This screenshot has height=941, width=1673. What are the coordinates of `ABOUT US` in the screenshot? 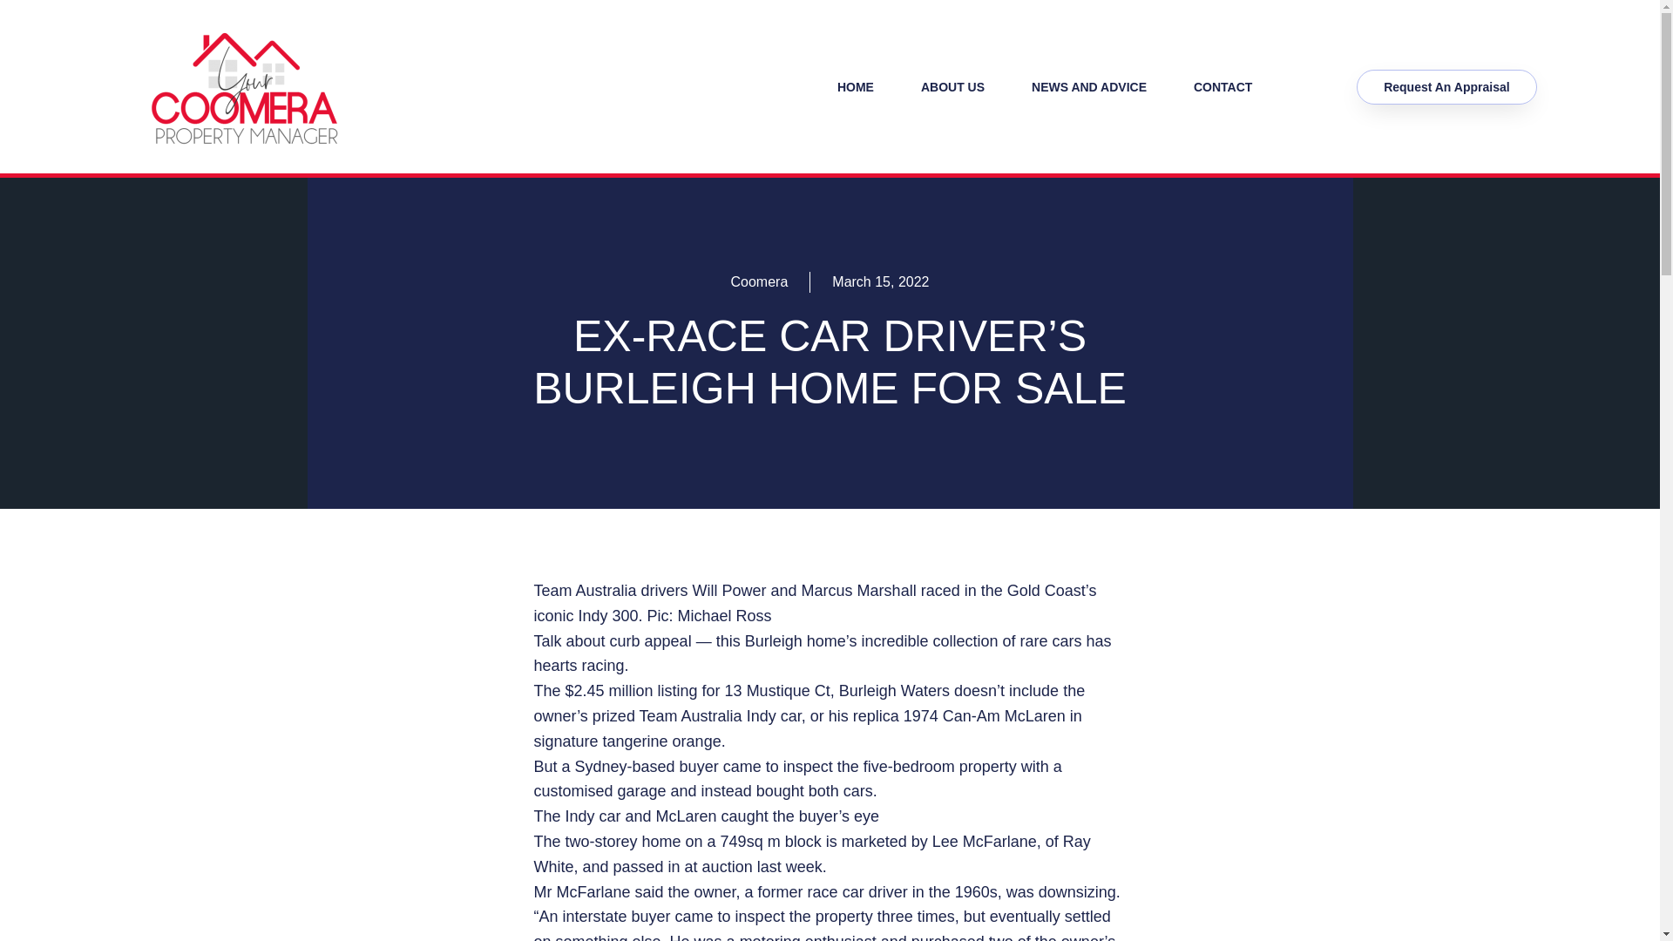 It's located at (952, 85).